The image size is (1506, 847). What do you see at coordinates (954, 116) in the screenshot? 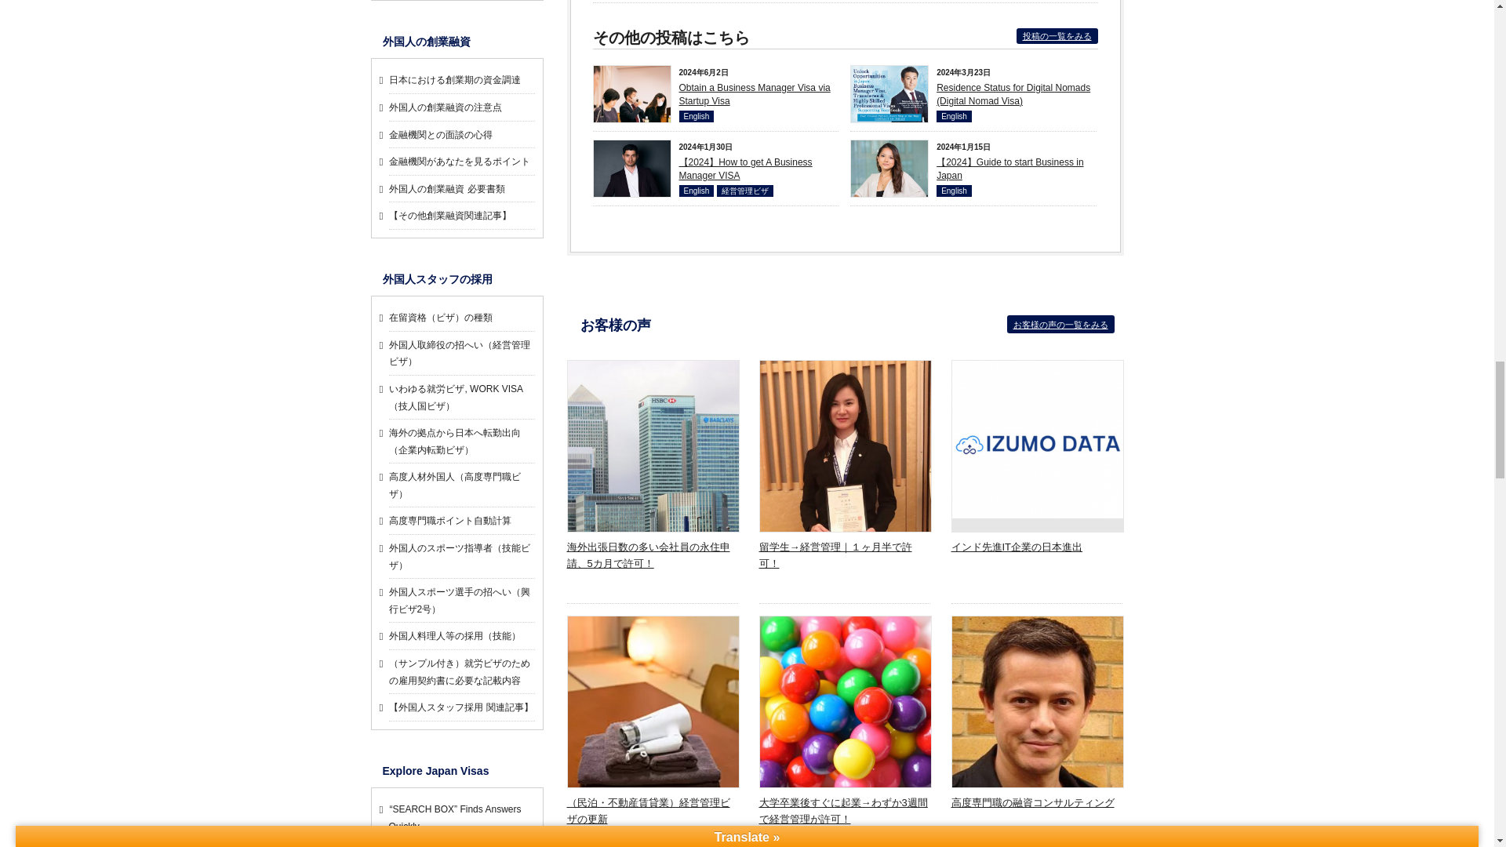
I see `English` at bounding box center [954, 116].